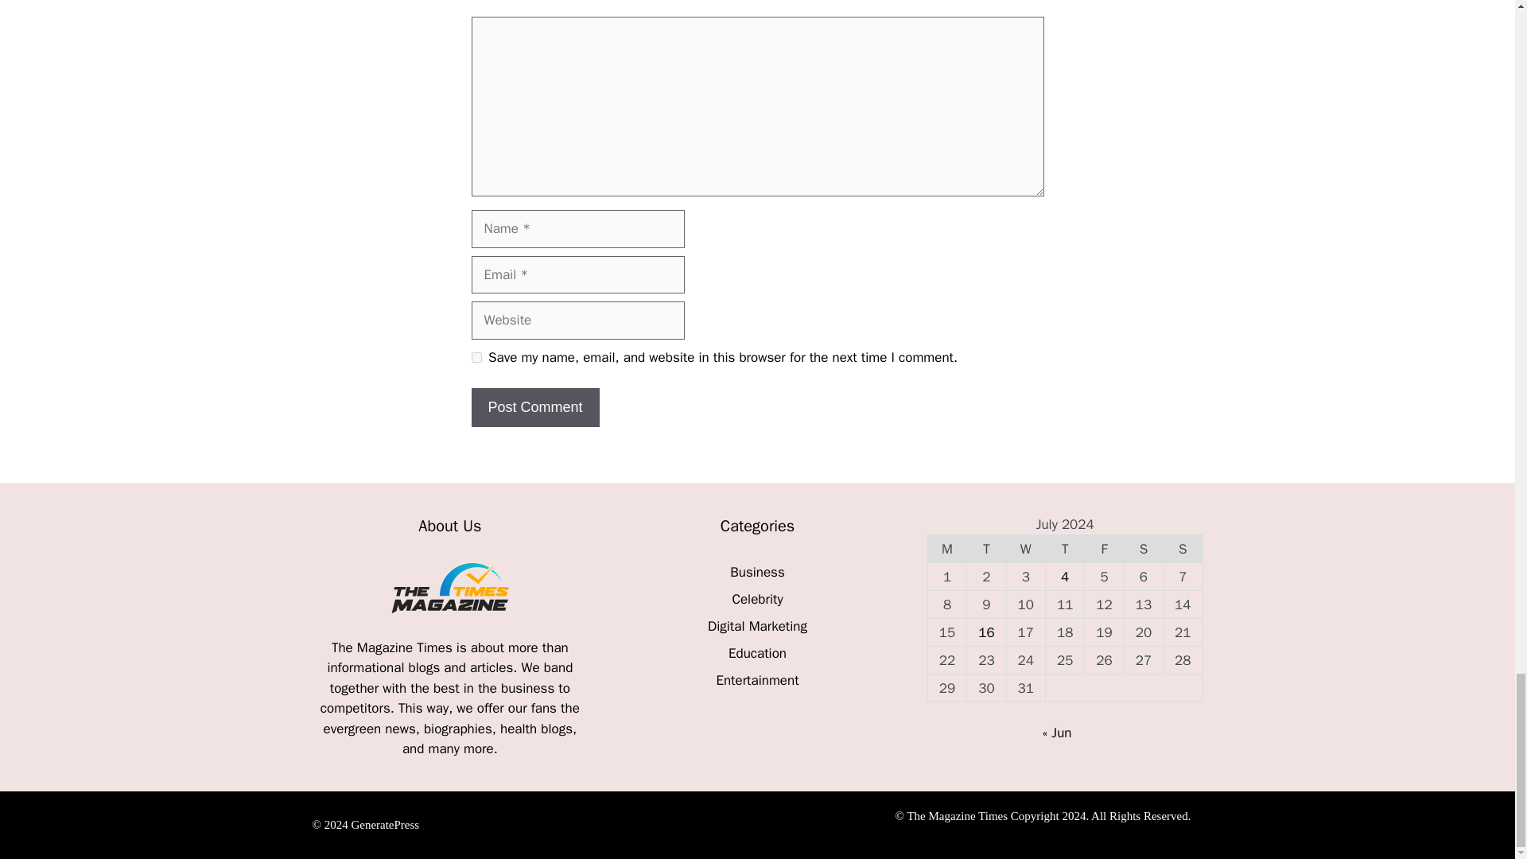 The height and width of the screenshot is (859, 1527). What do you see at coordinates (1104, 549) in the screenshot?
I see `Friday` at bounding box center [1104, 549].